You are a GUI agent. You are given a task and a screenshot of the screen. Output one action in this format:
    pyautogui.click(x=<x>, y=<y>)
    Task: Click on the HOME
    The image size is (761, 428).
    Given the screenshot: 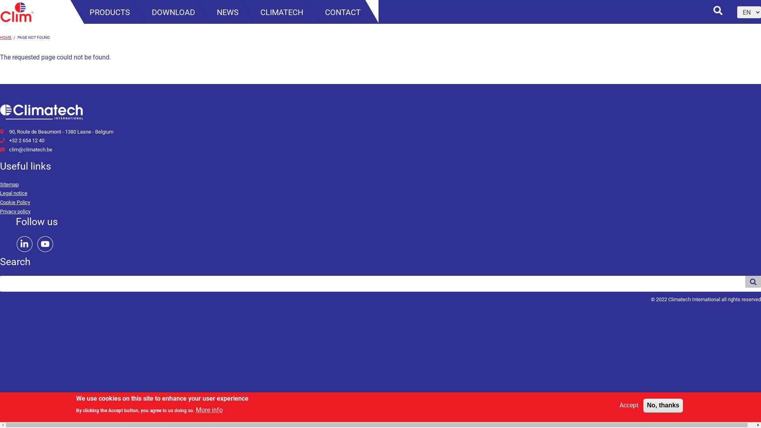 What is the action you would take?
    pyautogui.click(x=6, y=37)
    